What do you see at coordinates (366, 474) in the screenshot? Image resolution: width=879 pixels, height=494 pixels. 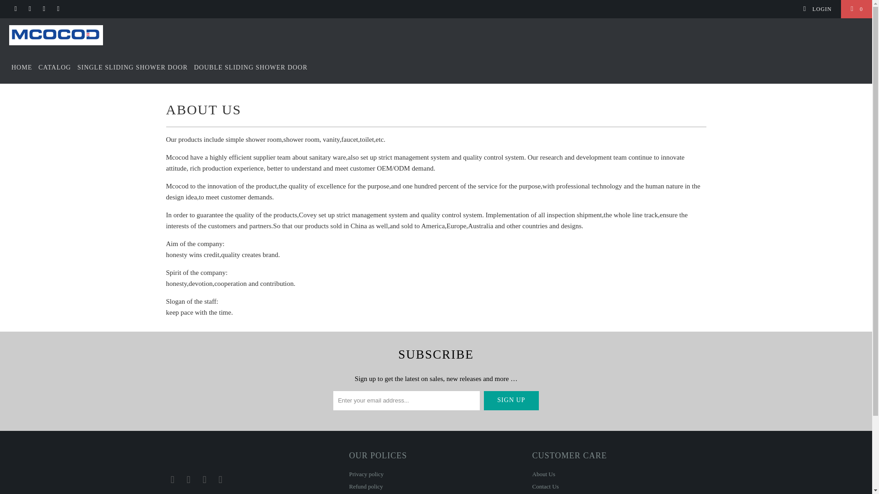 I see `Privacy policy` at bounding box center [366, 474].